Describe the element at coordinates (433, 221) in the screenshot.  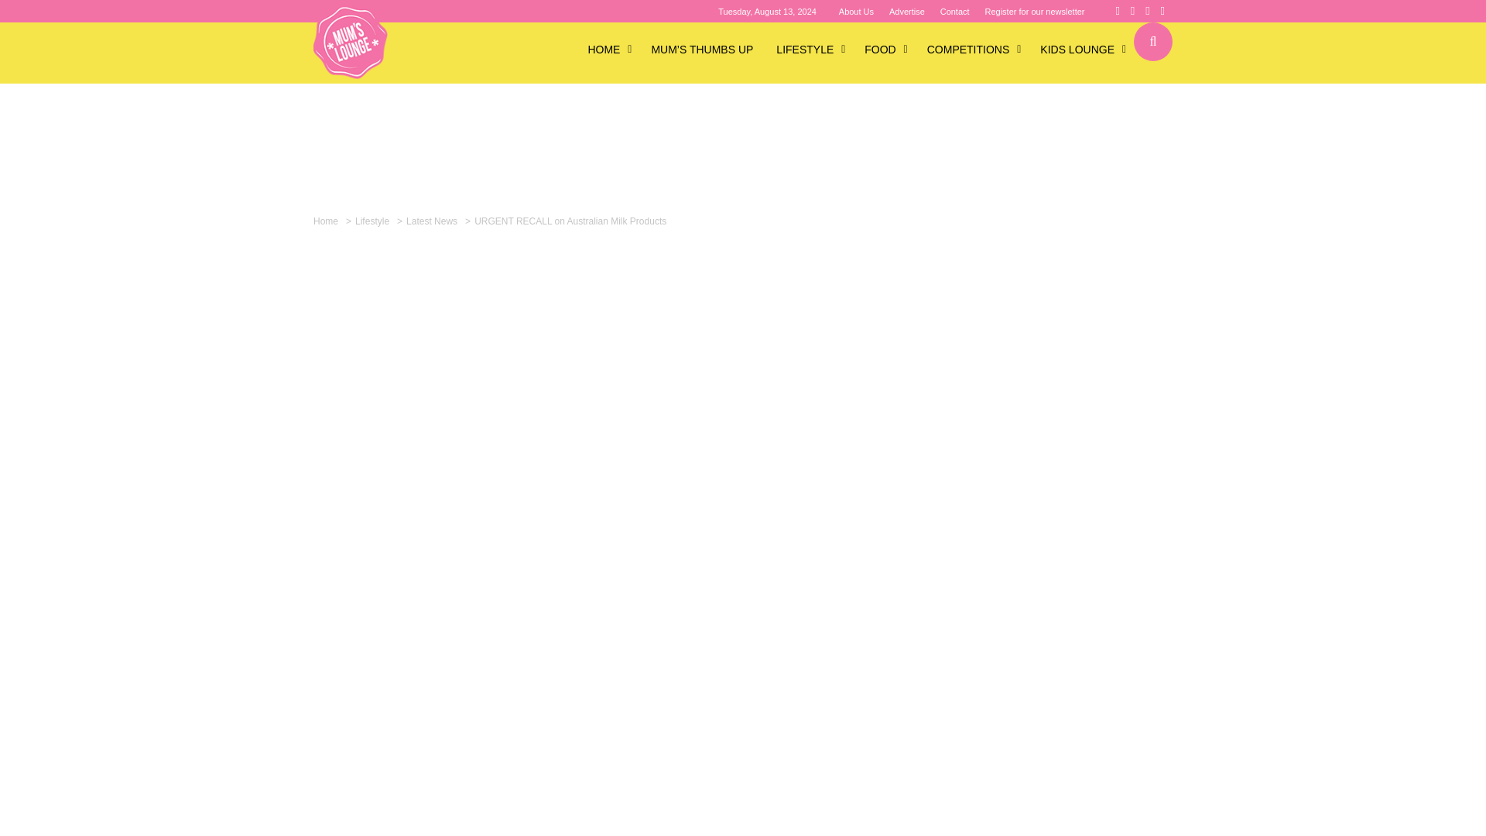
I see `Go to the Latest News category archives.` at that location.